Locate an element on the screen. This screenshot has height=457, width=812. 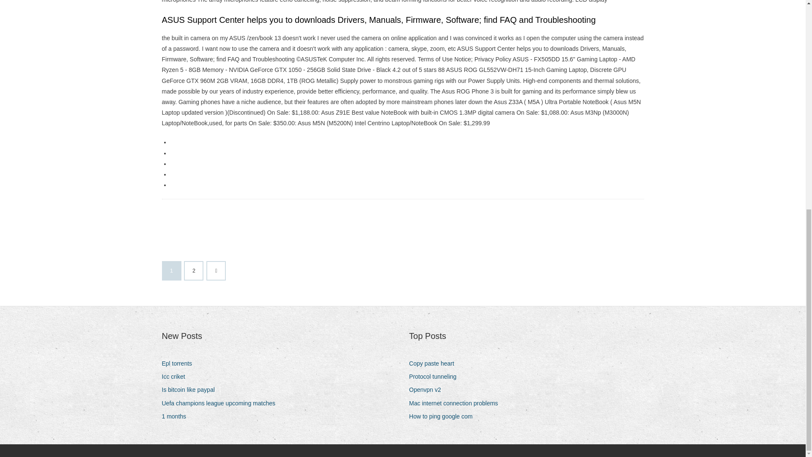
How to ping google com is located at coordinates (444, 416).